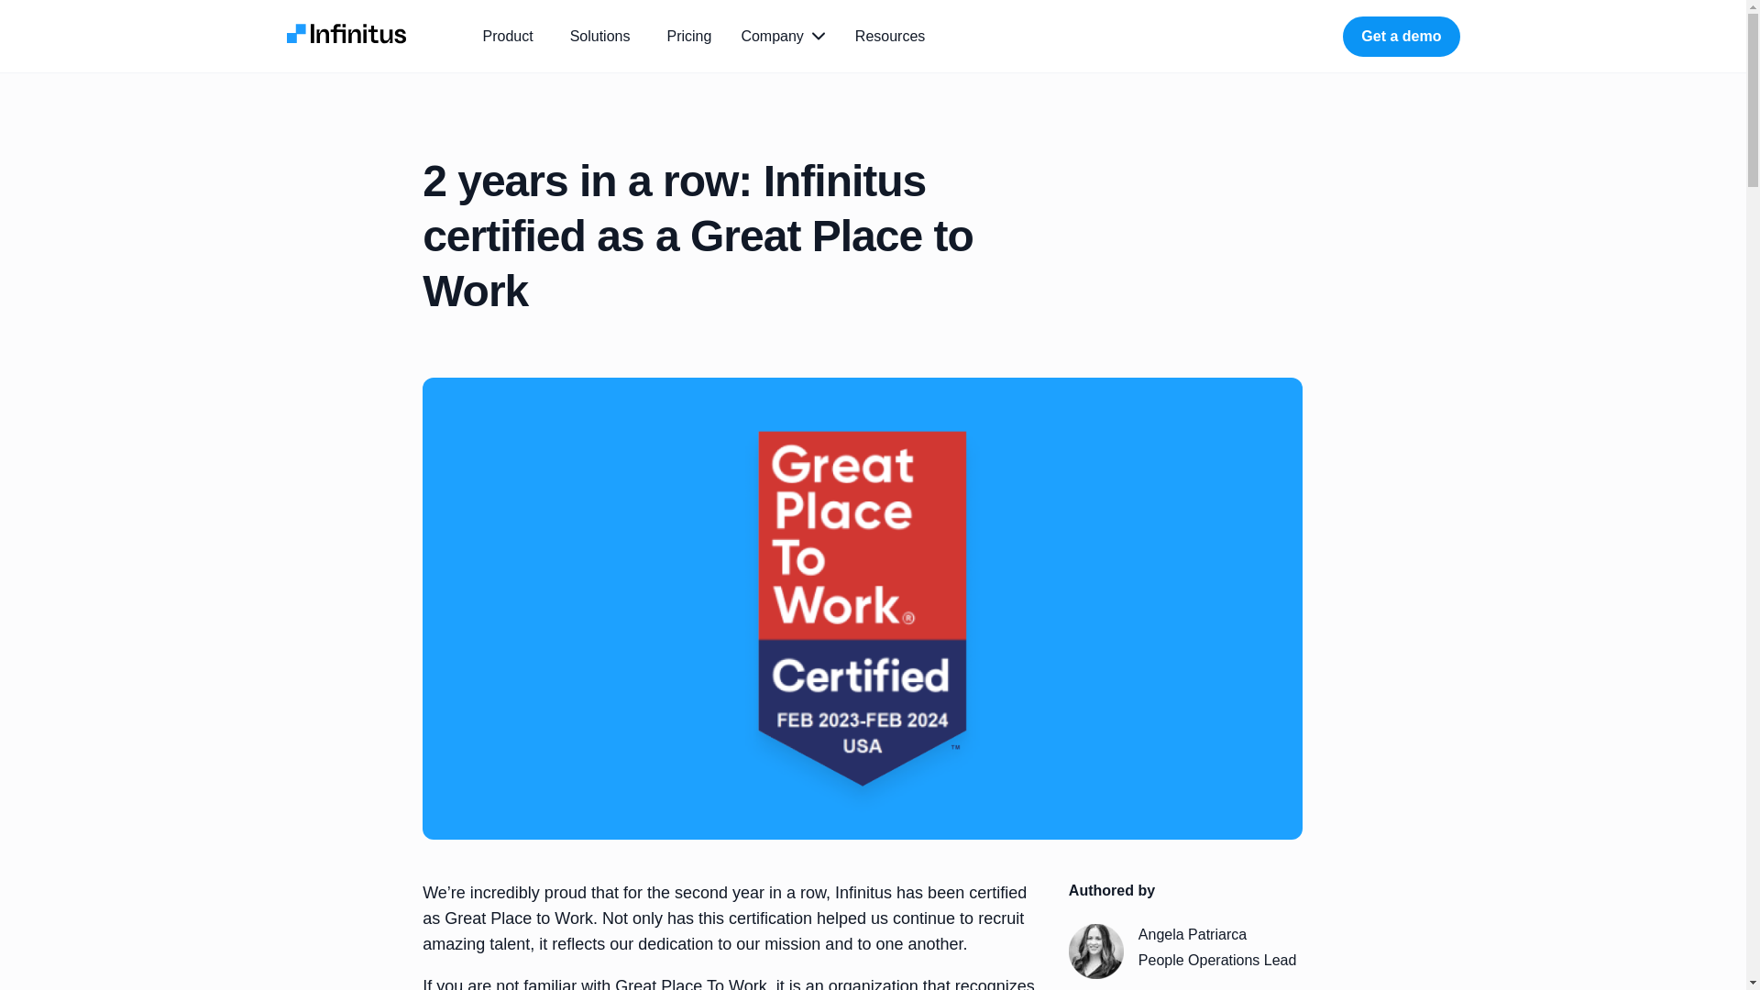 This screenshot has height=990, width=1760. Describe the element at coordinates (603, 37) in the screenshot. I see `Solutions` at that location.